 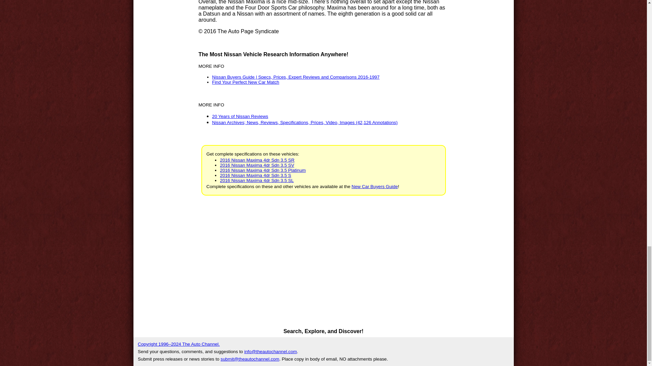 I want to click on Find Your Perfect New Car Match, so click(x=245, y=82).